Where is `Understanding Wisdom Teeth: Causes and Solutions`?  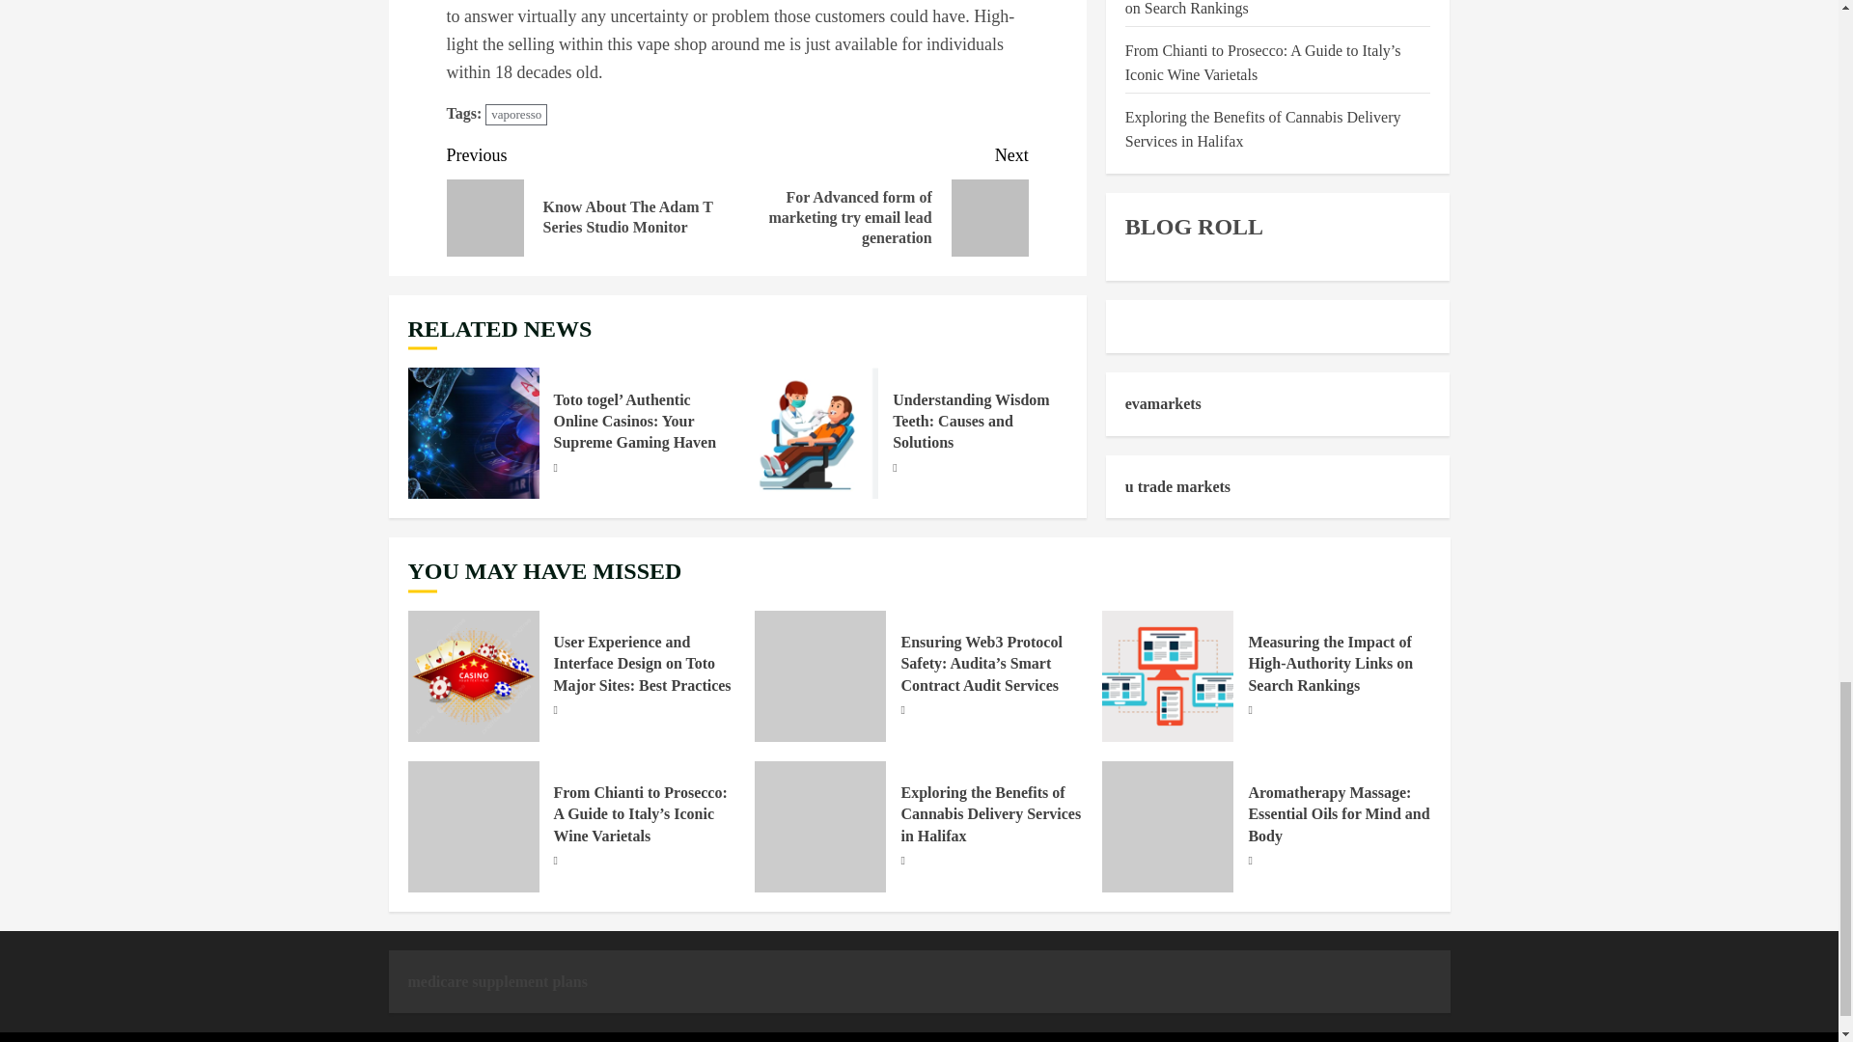 Understanding Wisdom Teeth: Causes and Solutions is located at coordinates (971, 422).